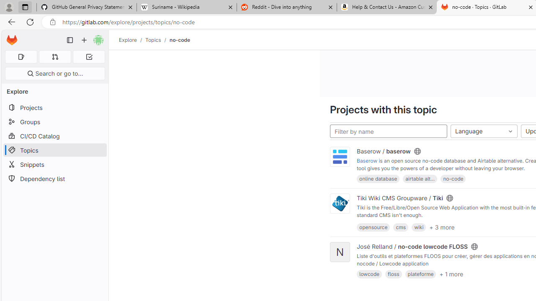 This screenshot has width=536, height=301. What do you see at coordinates (451, 274) in the screenshot?
I see `+ 1 more` at bounding box center [451, 274].